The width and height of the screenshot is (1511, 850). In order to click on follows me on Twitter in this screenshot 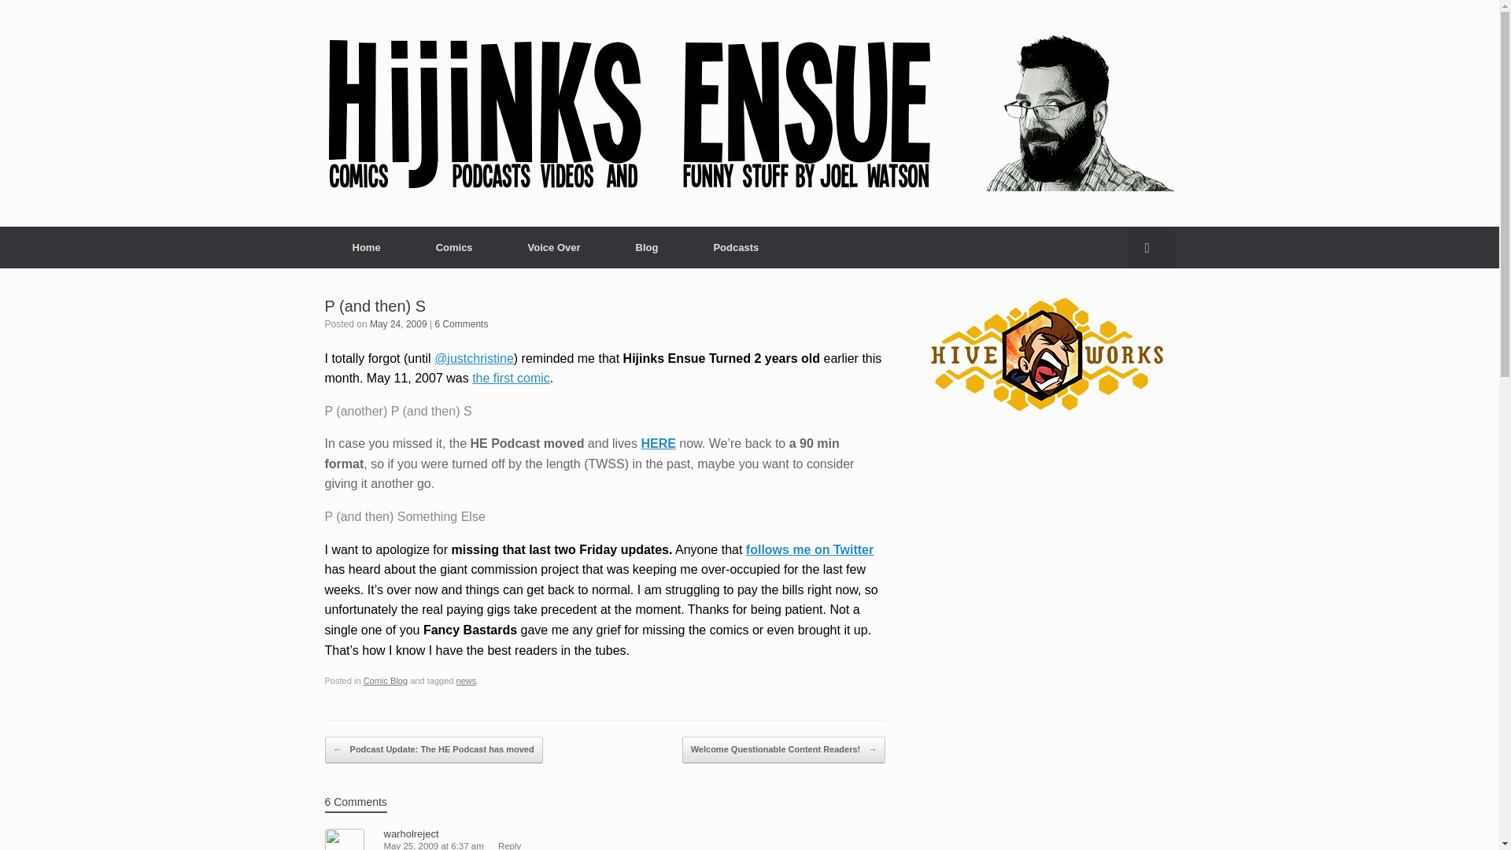, I will do `click(809, 549)`.